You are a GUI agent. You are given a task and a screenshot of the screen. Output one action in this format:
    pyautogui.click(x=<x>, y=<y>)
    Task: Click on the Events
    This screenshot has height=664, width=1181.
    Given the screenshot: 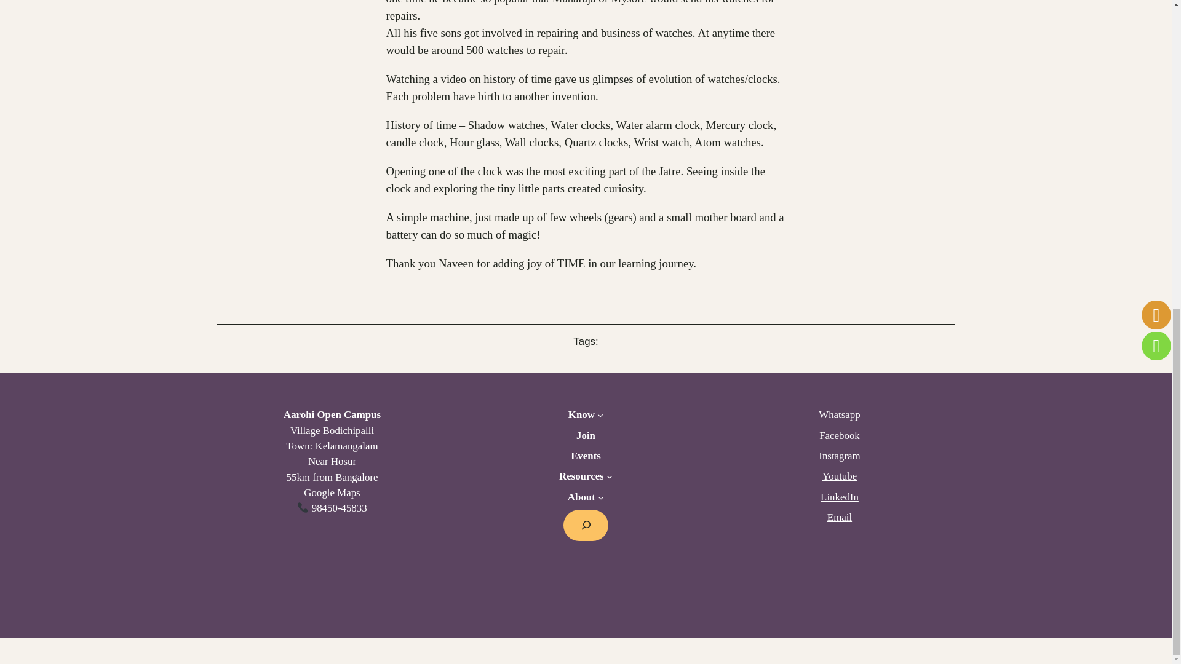 What is the action you would take?
    pyautogui.click(x=586, y=456)
    